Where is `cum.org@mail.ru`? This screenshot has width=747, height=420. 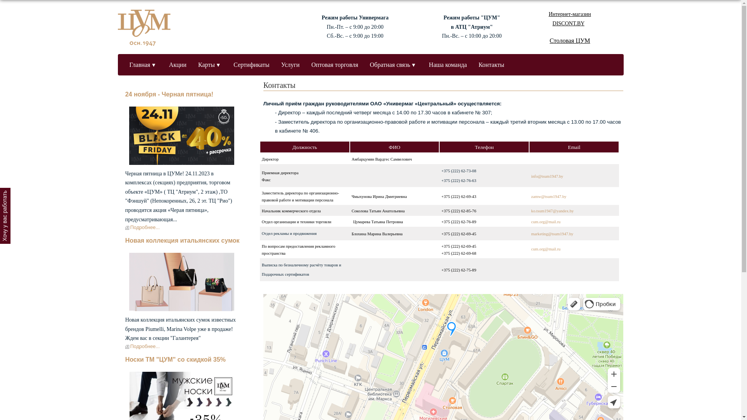
cum.org@mail.ru is located at coordinates (545, 224).